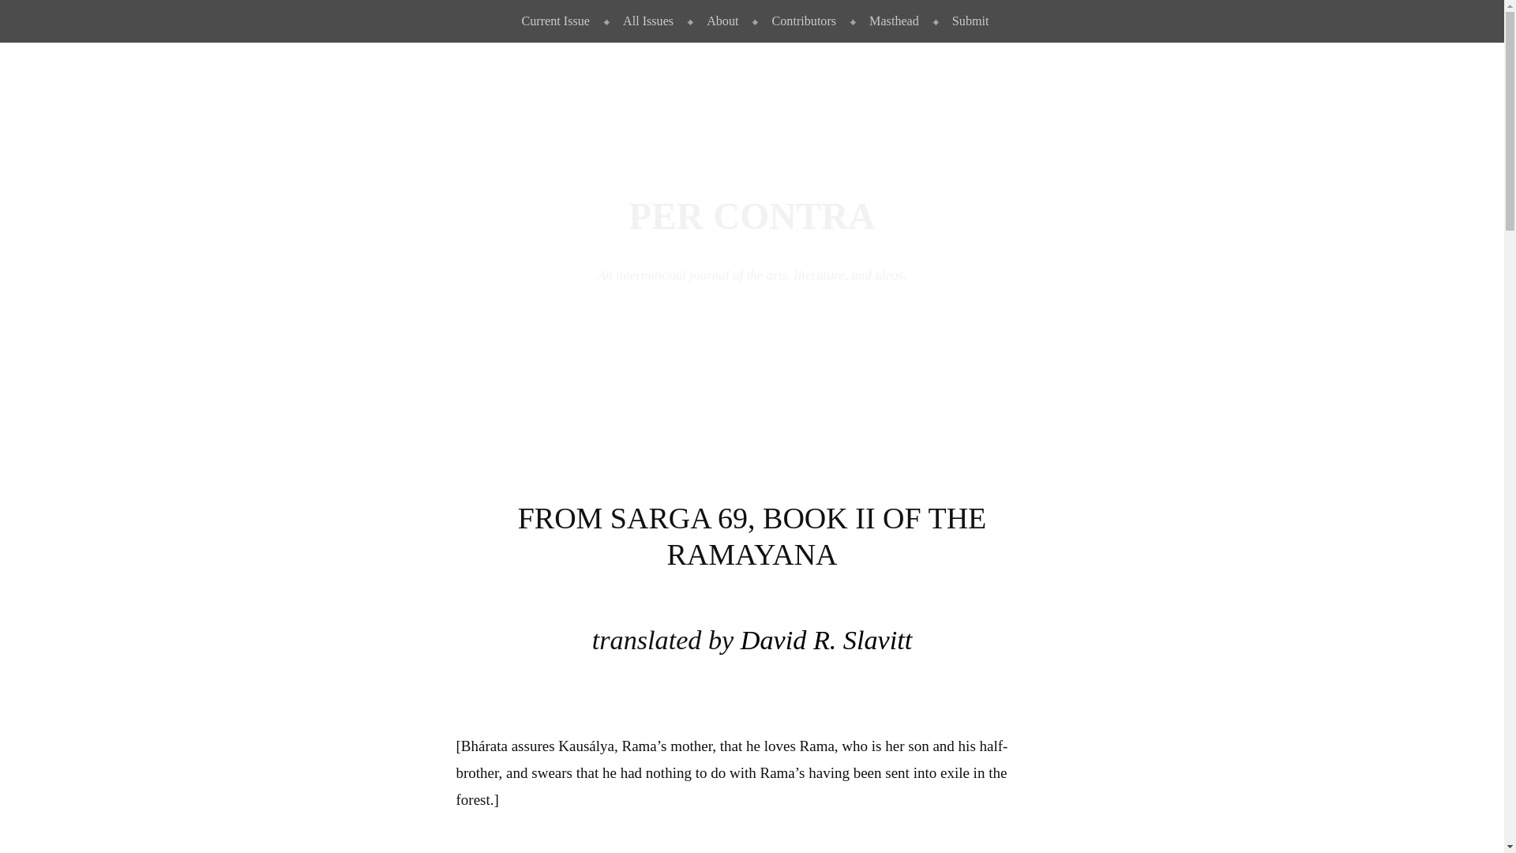 This screenshot has height=853, width=1516. I want to click on Skip to content, so click(38, 13).